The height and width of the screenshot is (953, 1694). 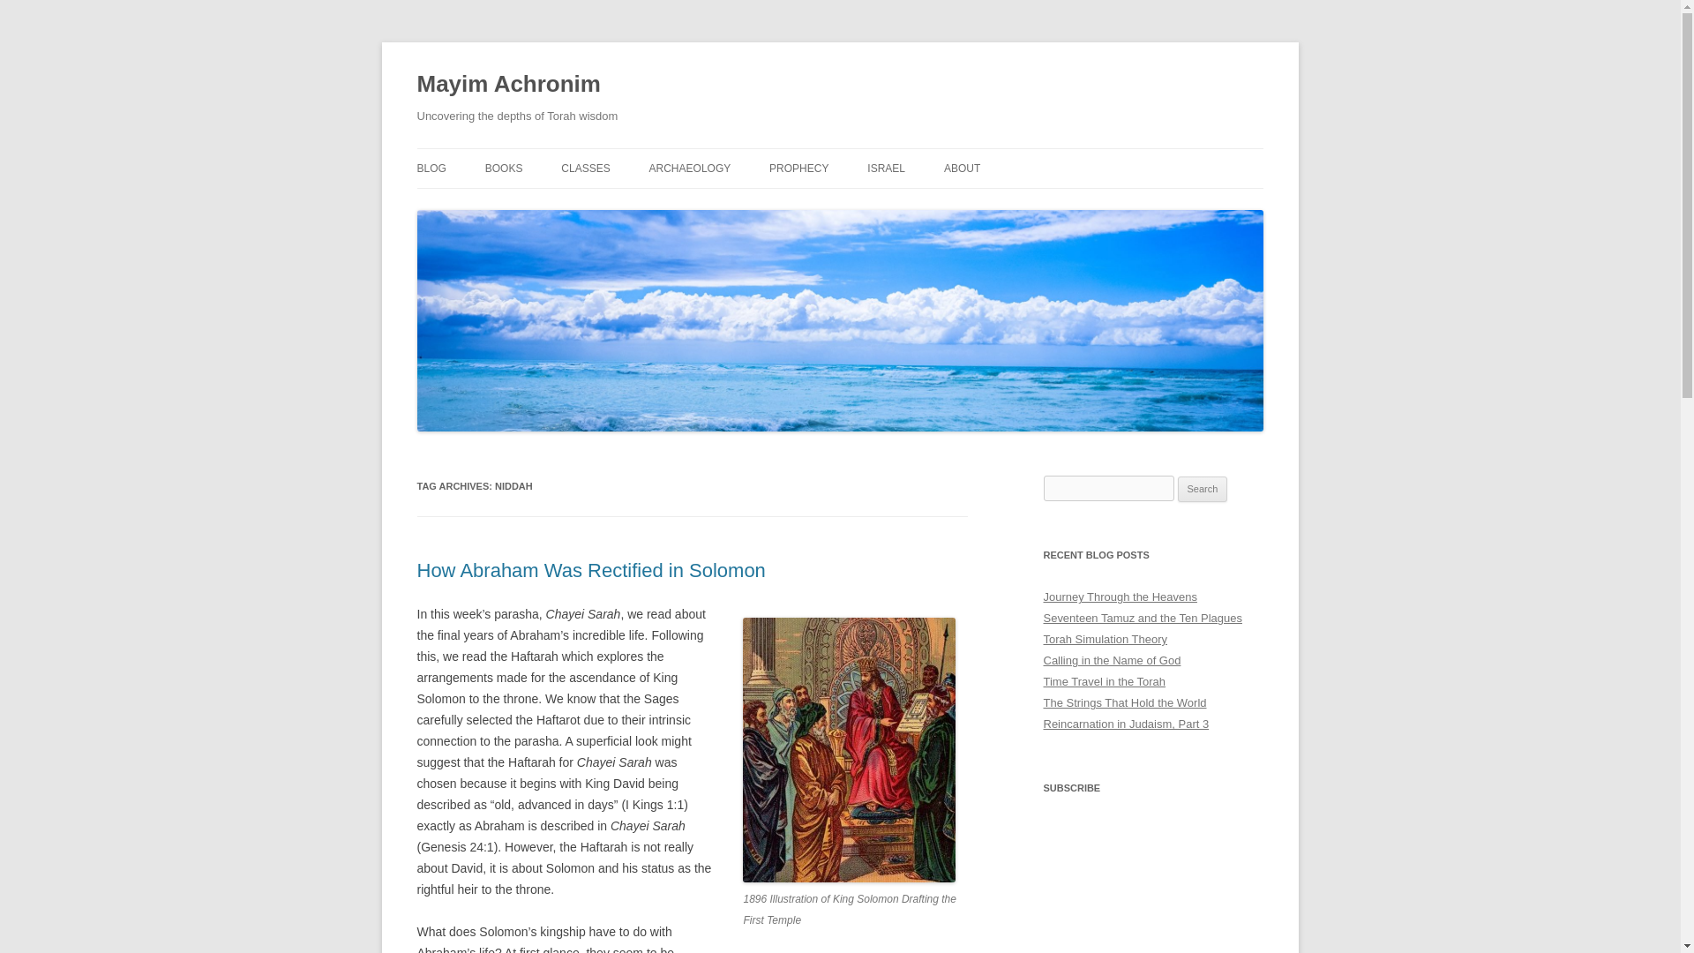 What do you see at coordinates (585, 168) in the screenshot?
I see `CLASSES` at bounding box center [585, 168].